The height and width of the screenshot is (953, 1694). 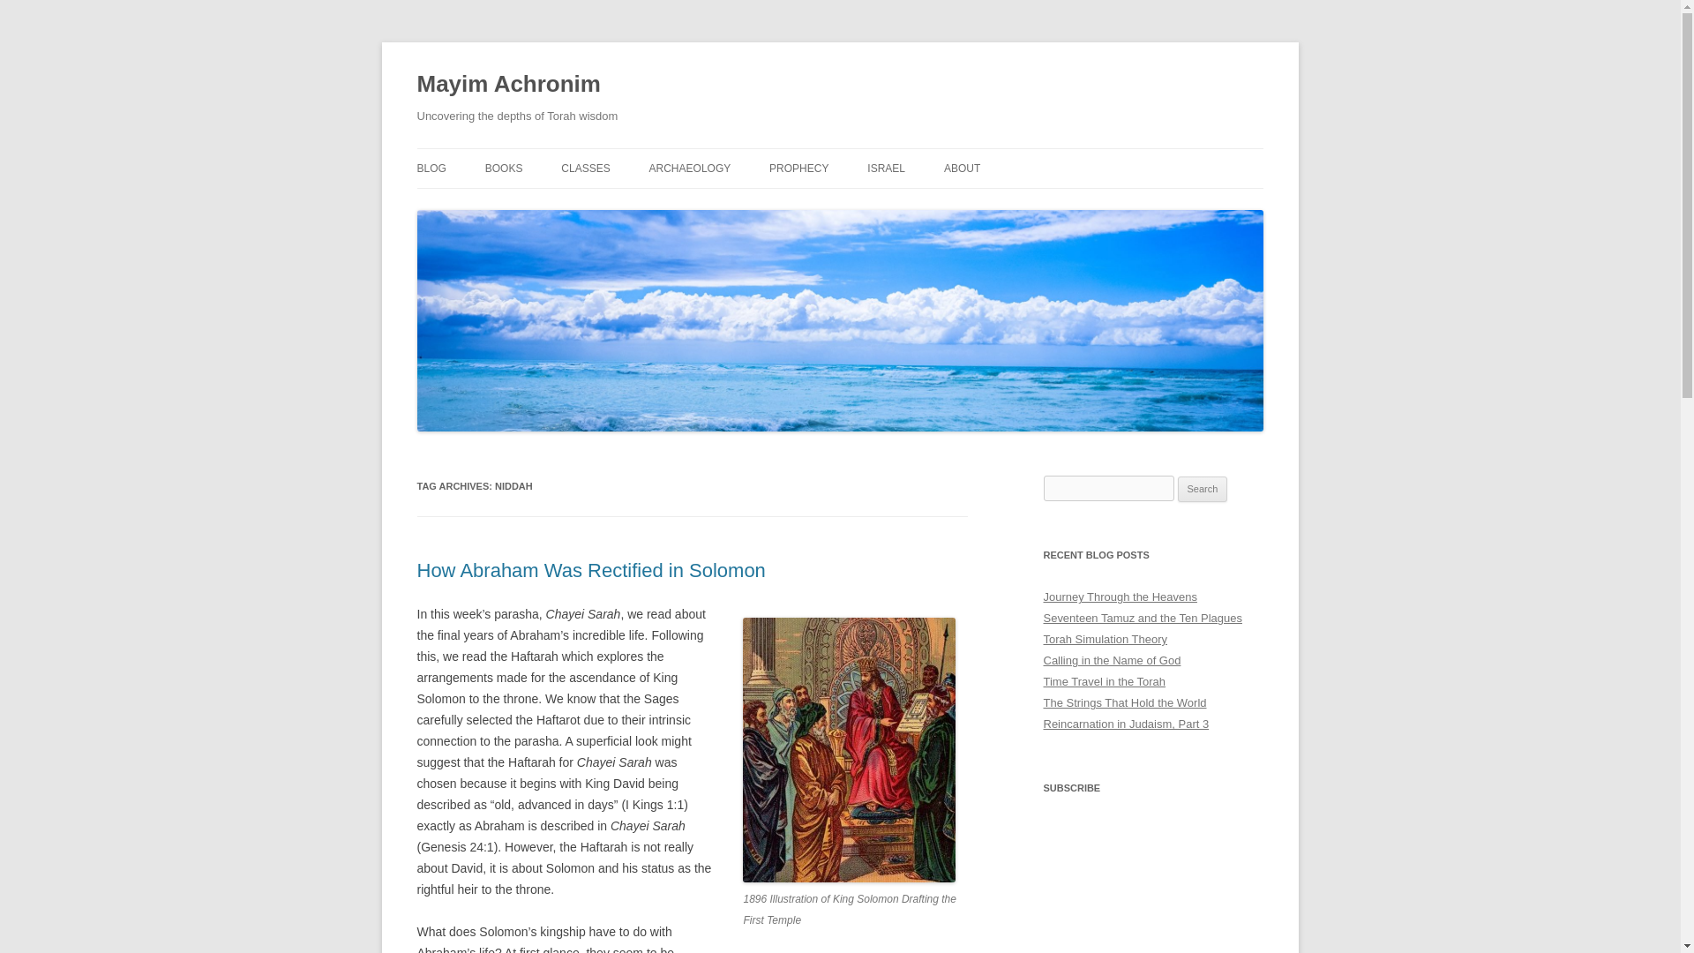 What do you see at coordinates (585, 168) in the screenshot?
I see `CLASSES` at bounding box center [585, 168].